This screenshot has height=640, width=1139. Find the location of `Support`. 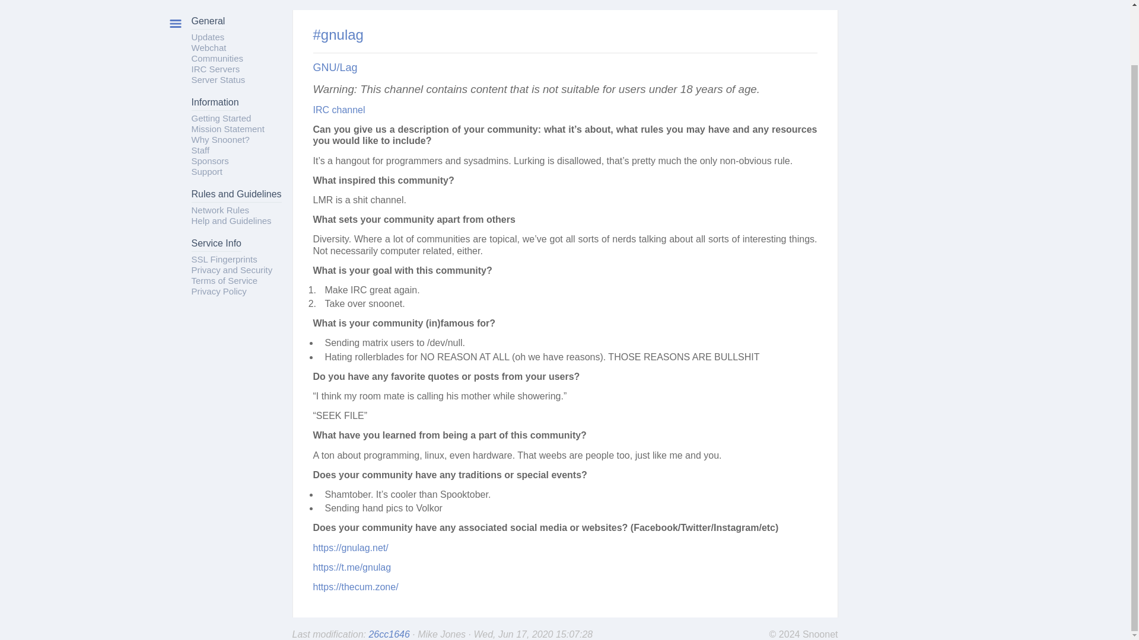

Support is located at coordinates (206, 171).